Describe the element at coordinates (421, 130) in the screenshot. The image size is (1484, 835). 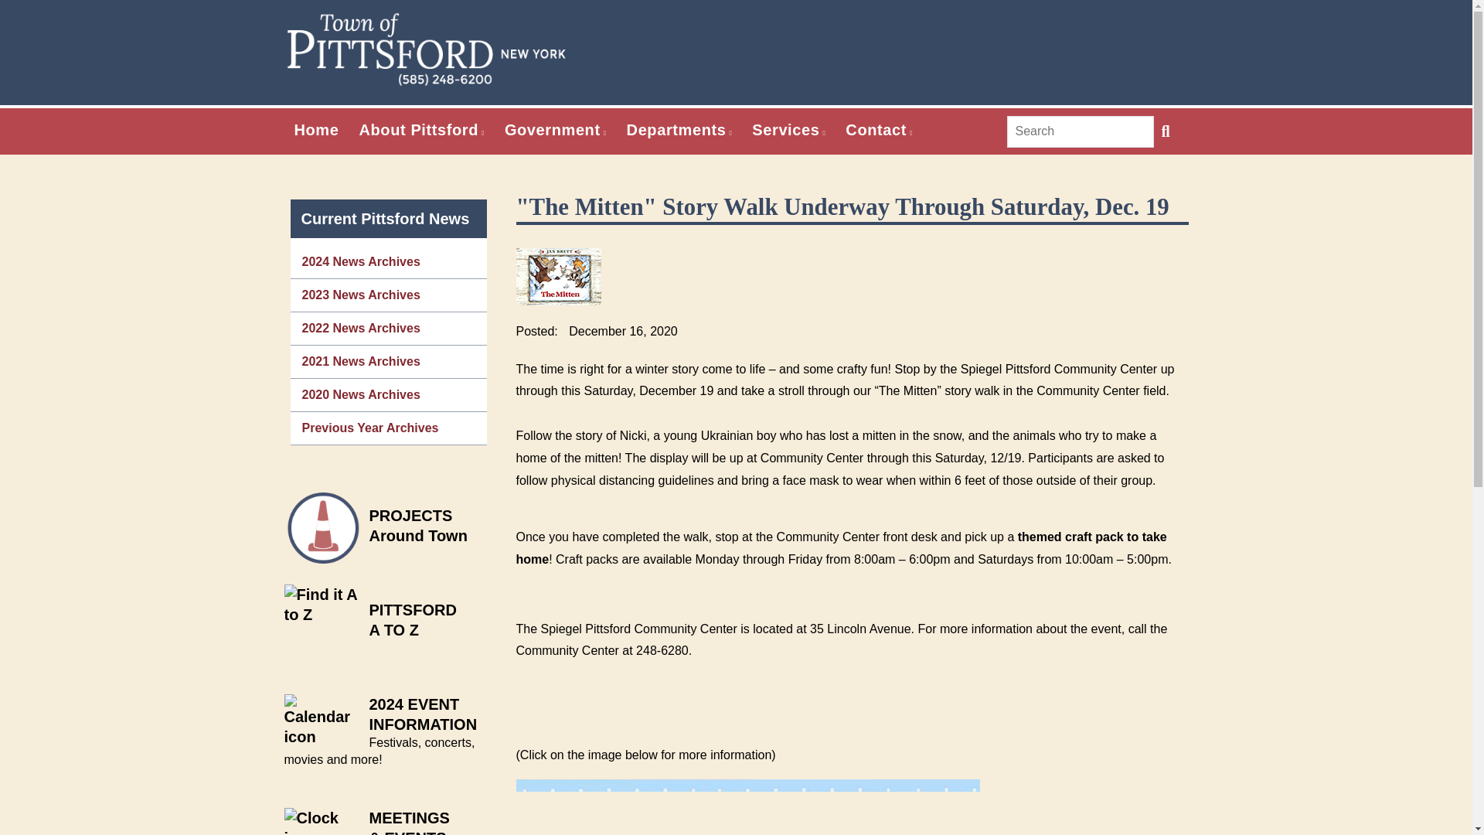
I see `About Pittsford` at that location.